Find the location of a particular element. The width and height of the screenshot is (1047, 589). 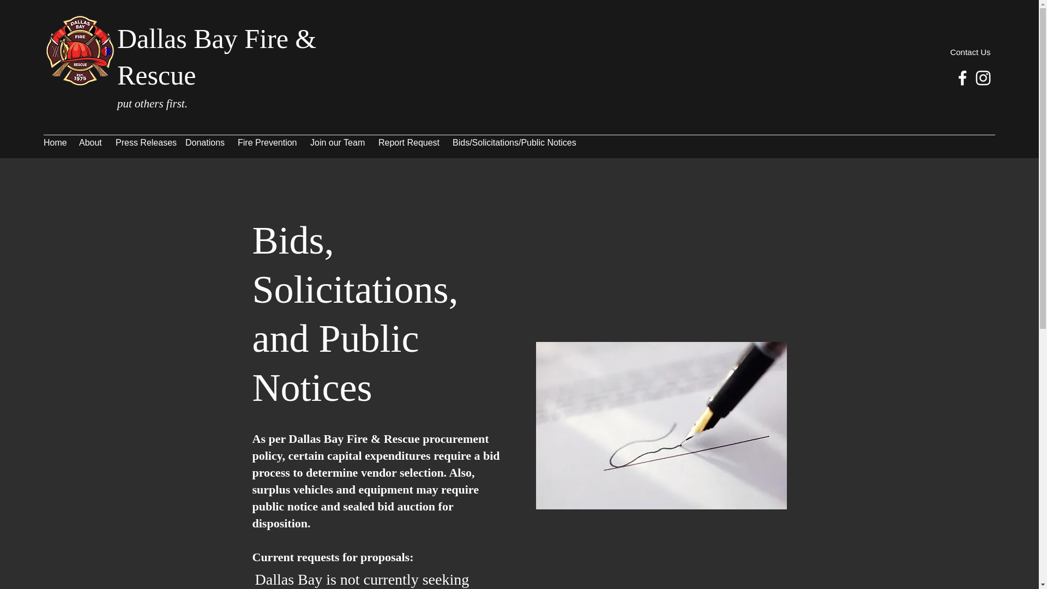

About is located at coordinates (92, 142).